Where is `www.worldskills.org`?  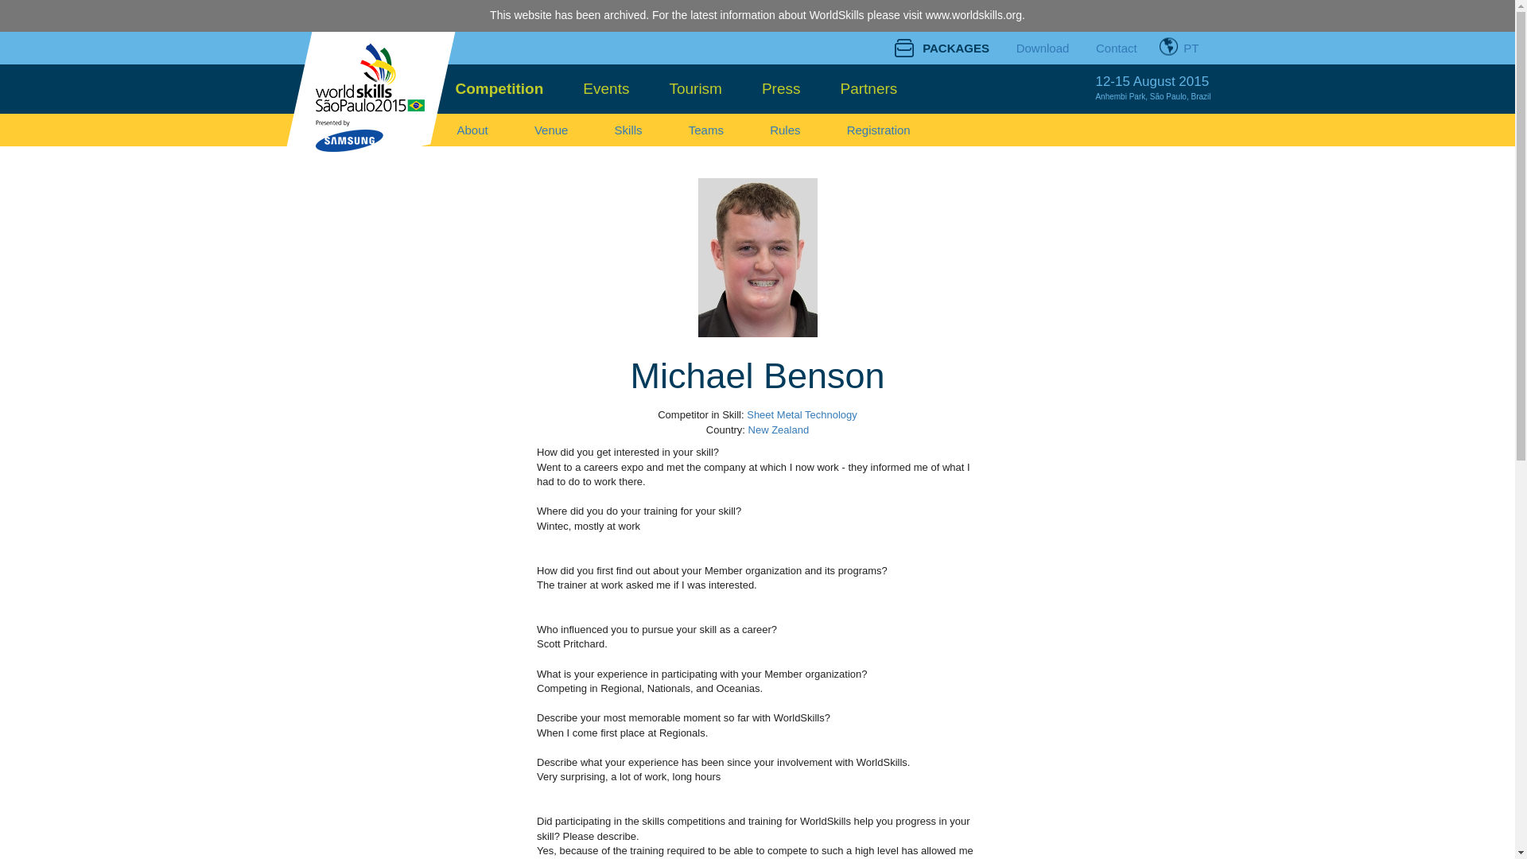
www.worldskills.org is located at coordinates (973, 14).